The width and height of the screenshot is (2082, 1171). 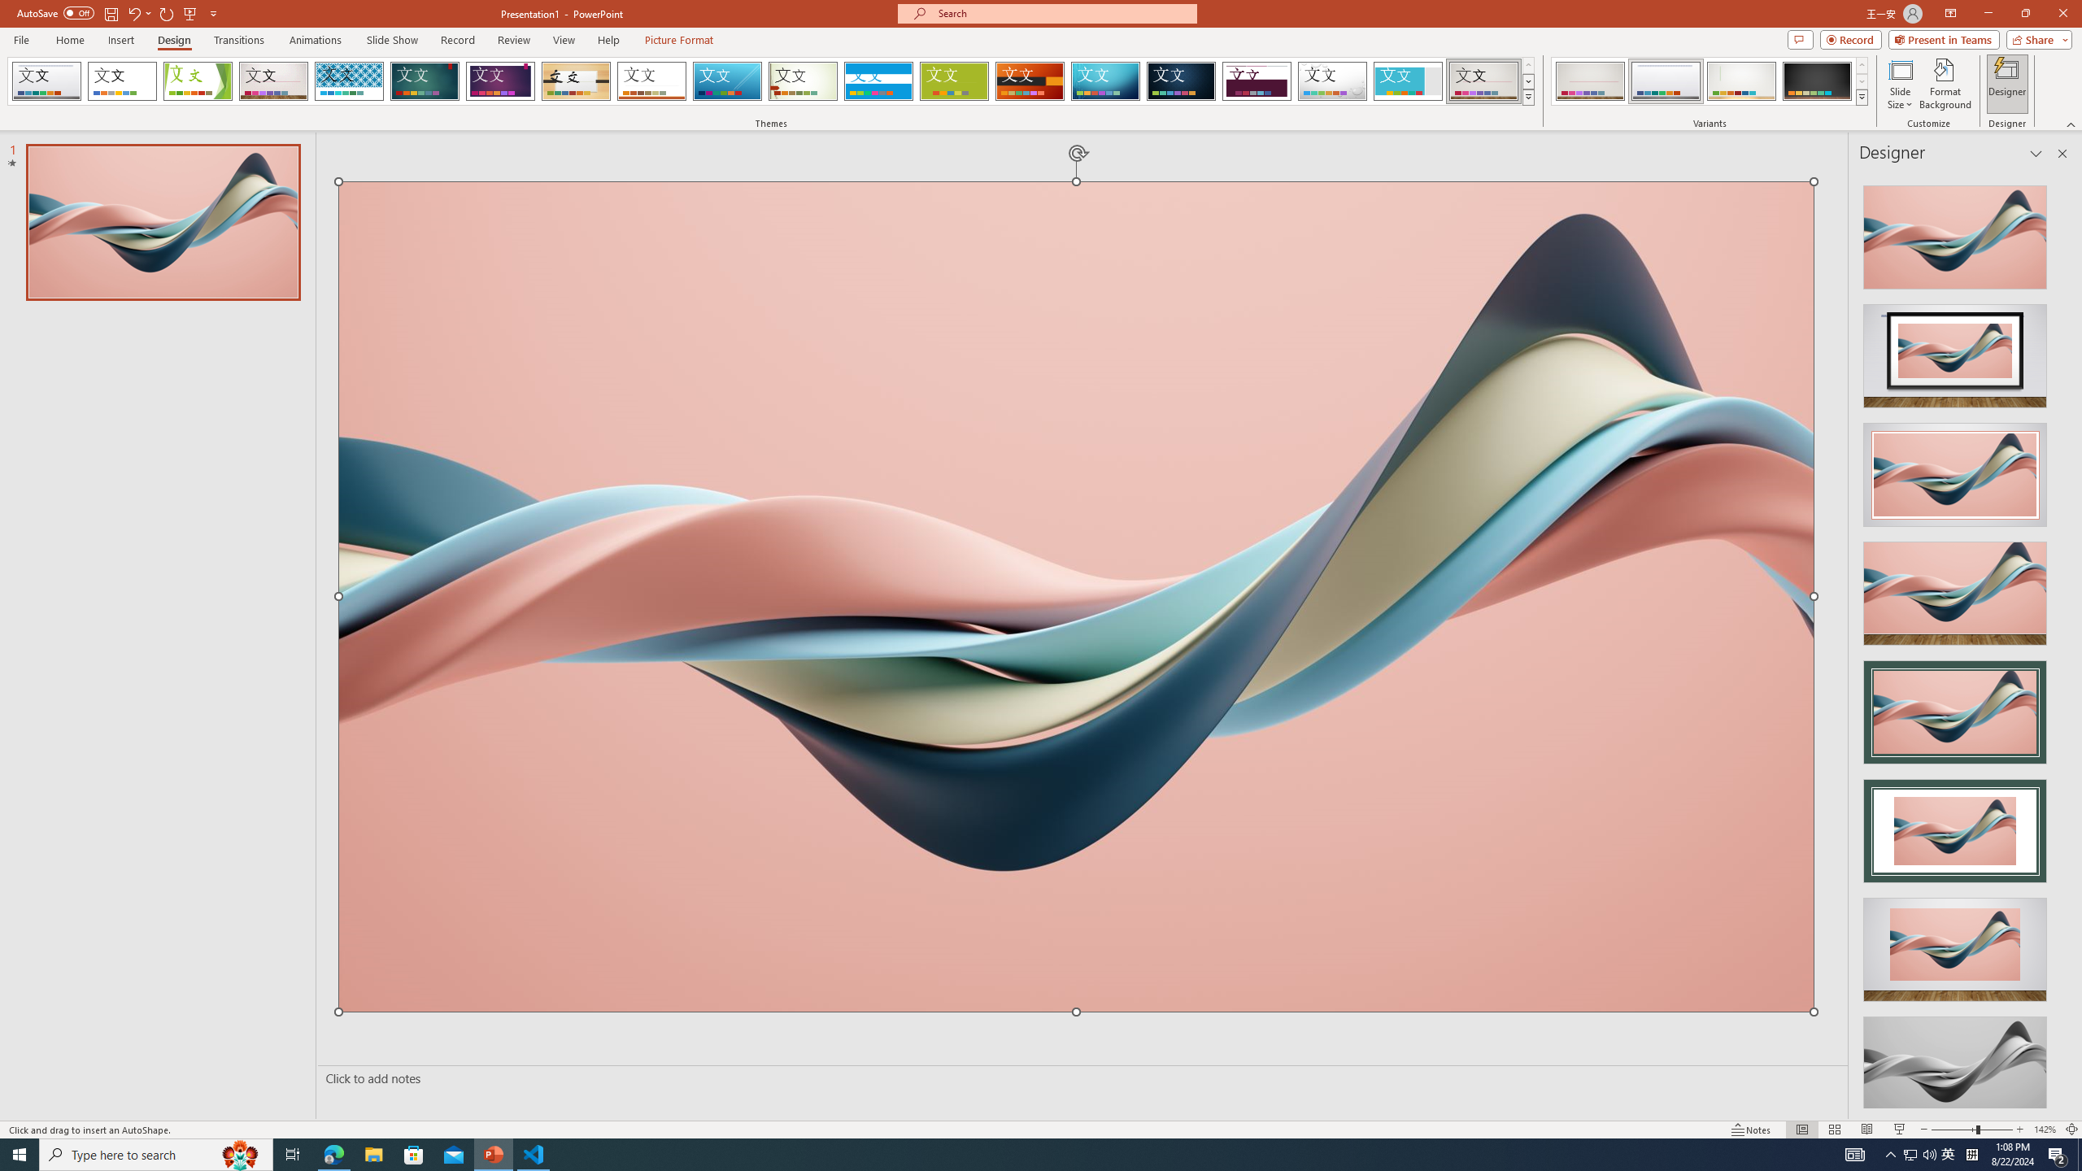 What do you see at coordinates (680, 40) in the screenshot?
I see `Picture Format` at bounding box center [680, 40].